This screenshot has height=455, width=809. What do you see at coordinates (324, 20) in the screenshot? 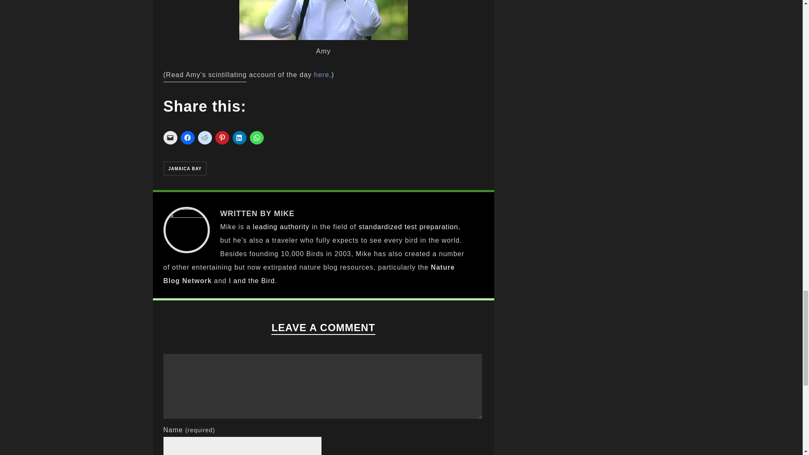
I see `Amy Hooper` at bounding box center [324, 20].